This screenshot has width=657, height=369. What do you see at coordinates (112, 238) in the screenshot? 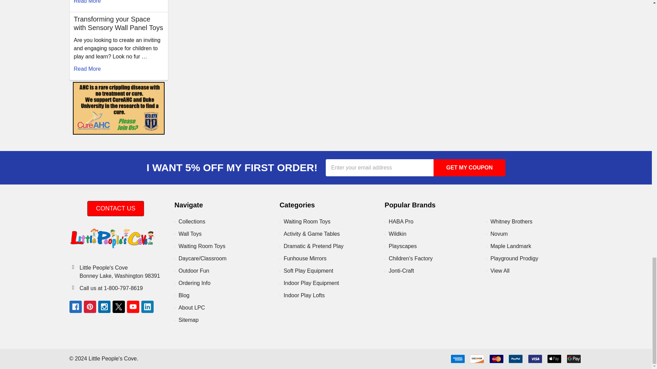
I see `Little People's Cove` at bounding box center [112, 238].